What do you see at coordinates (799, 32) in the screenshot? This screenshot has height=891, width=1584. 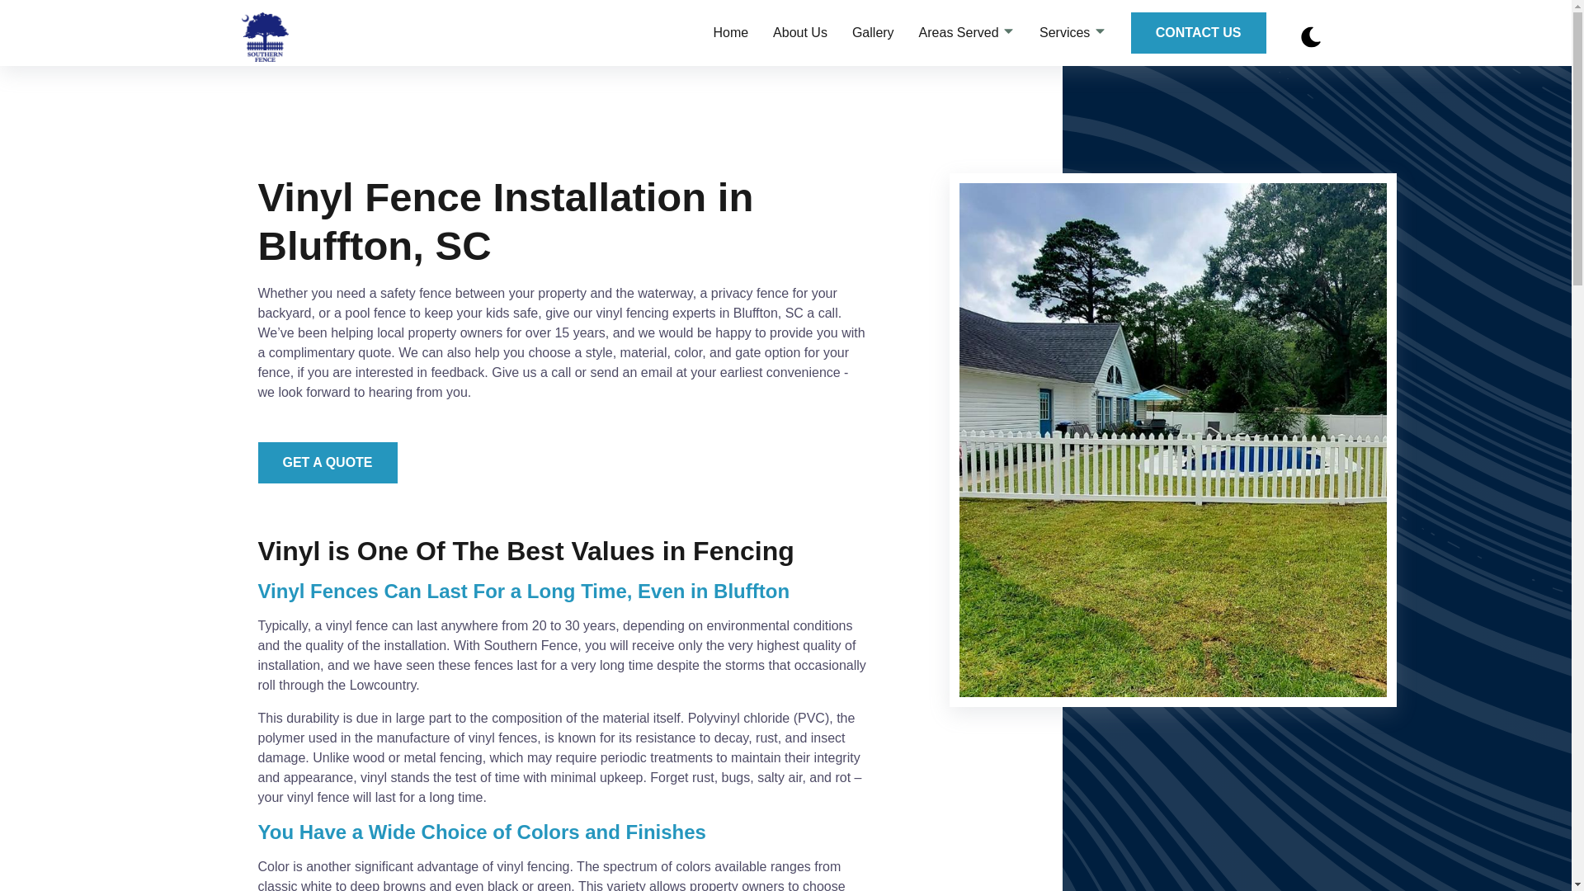 I see `About Us` at bounding box center [799, 32].